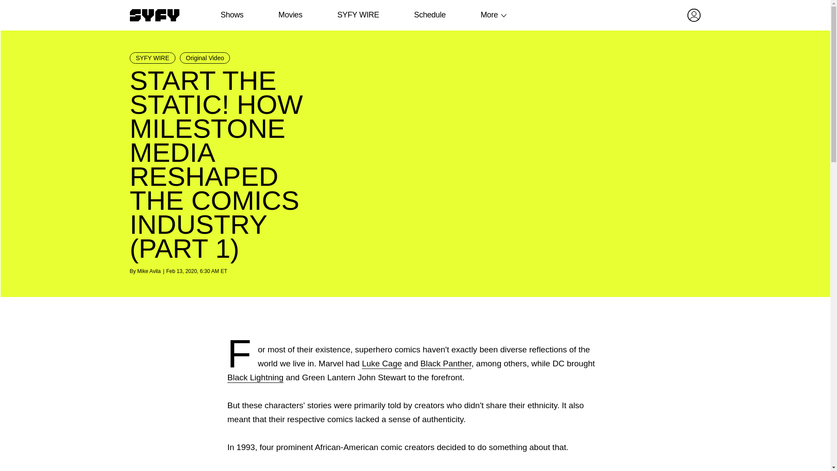 The image size is (837, 471). What do you see at coordinates (149, 271) in the screenshot?
I see `Mike Avila` at bounding box center [149, 271].